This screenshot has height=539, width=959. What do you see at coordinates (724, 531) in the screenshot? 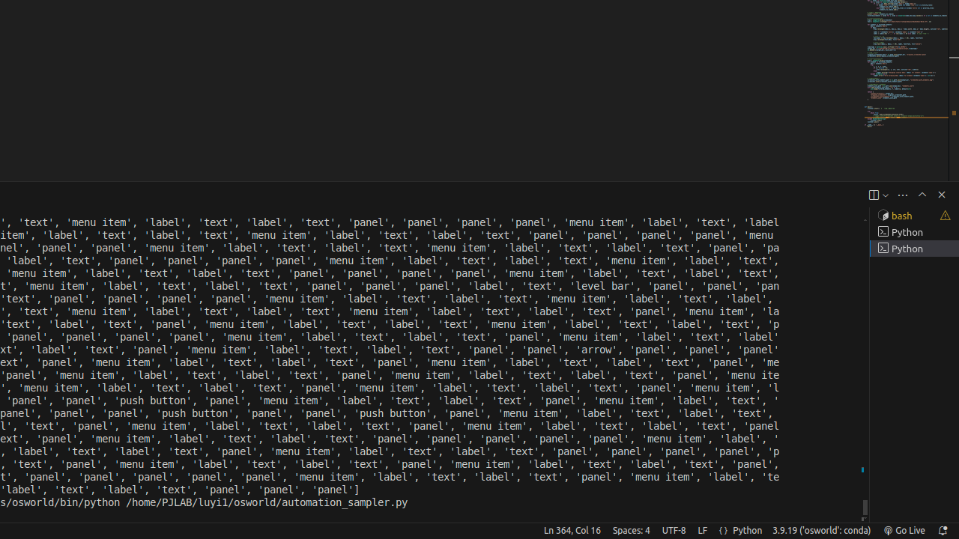
I see `Editor Language Status: Auto Import Completions: false, next: Type Checking: off` at bounding box center [724, 531].